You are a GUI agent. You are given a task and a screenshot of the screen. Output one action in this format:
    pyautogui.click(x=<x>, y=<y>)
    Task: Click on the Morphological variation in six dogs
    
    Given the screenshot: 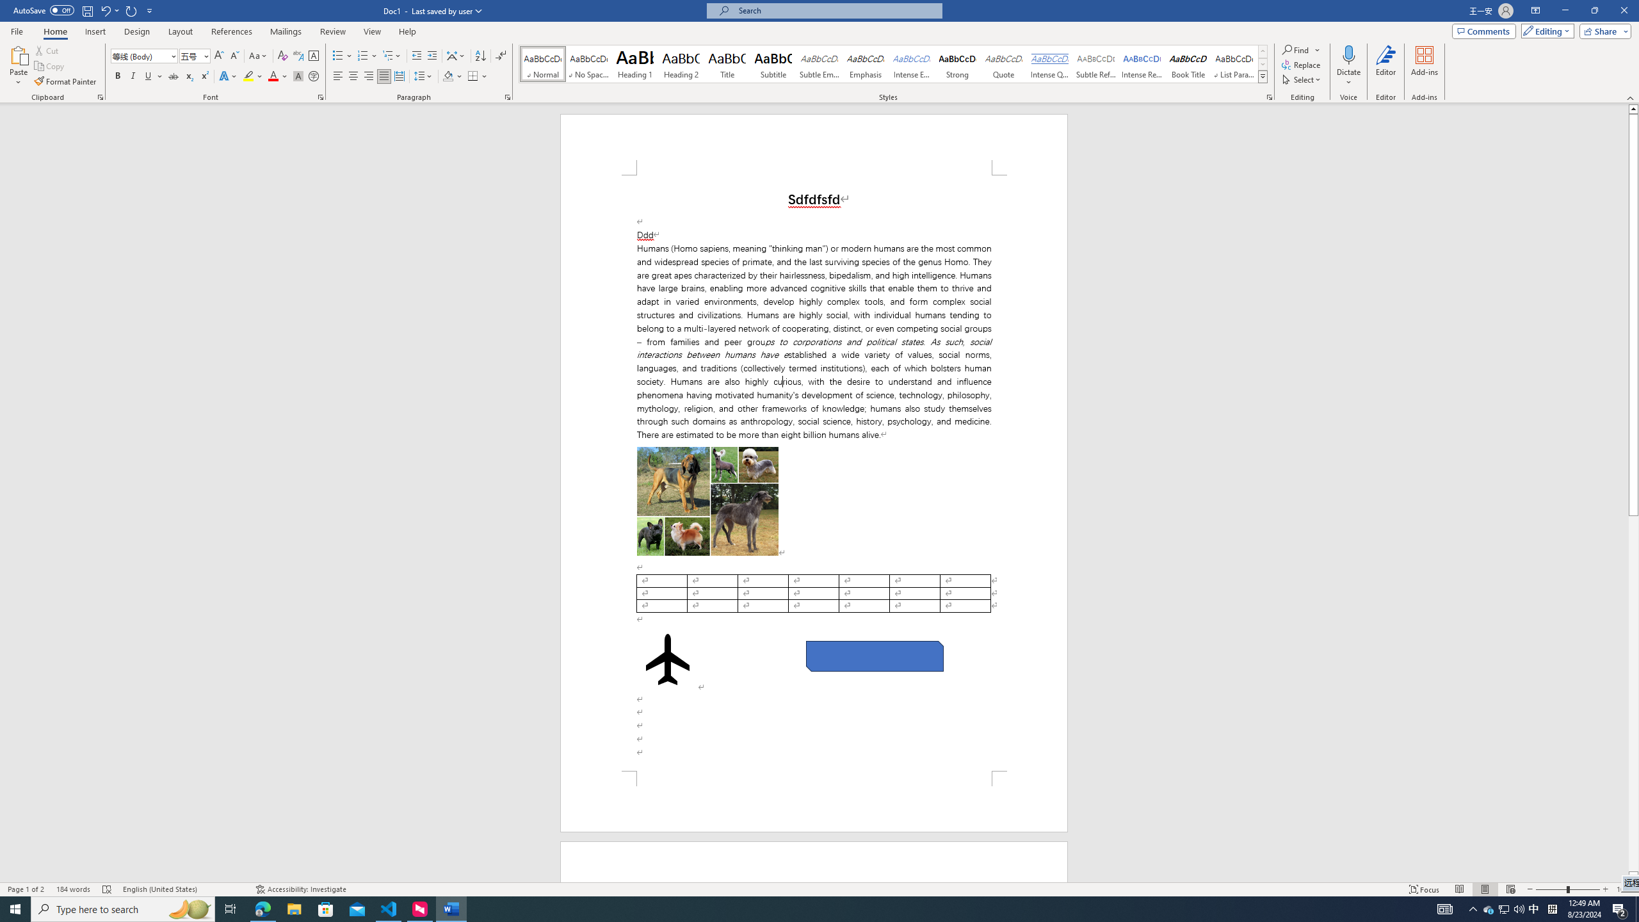 What is the action you would take?
    pyautogui.click(x=708, y=501)
    